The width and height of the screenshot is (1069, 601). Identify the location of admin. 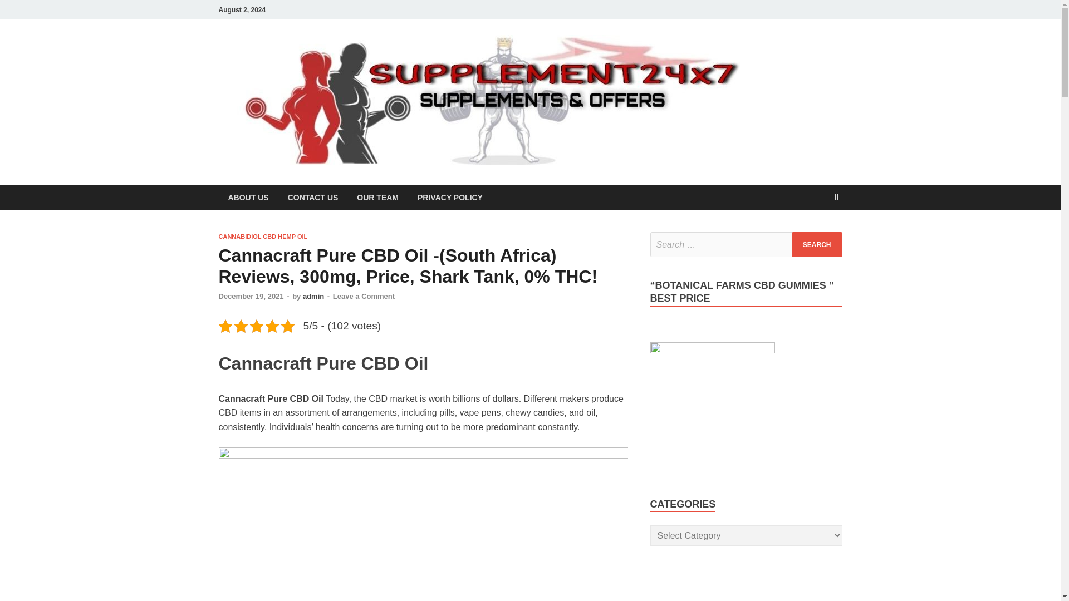
(313, 296).